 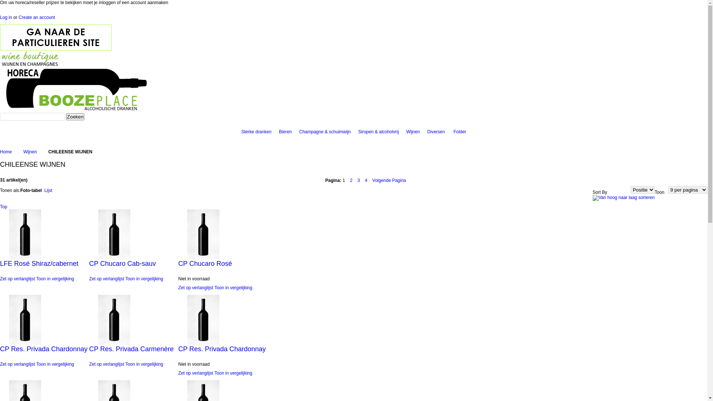 What do you see at coordinates (75, 117) in the screenshot?
I see `Zoeken` at bounding box center [75, 117].